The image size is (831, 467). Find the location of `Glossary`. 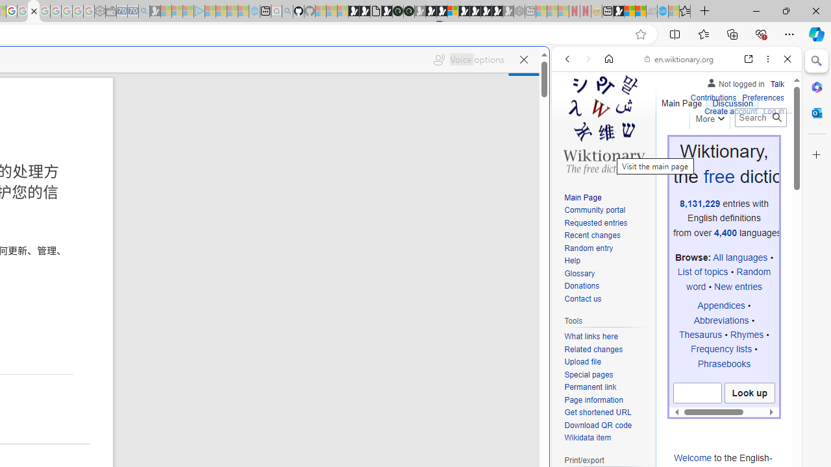

Glossary is located at coordinates (606, 274).